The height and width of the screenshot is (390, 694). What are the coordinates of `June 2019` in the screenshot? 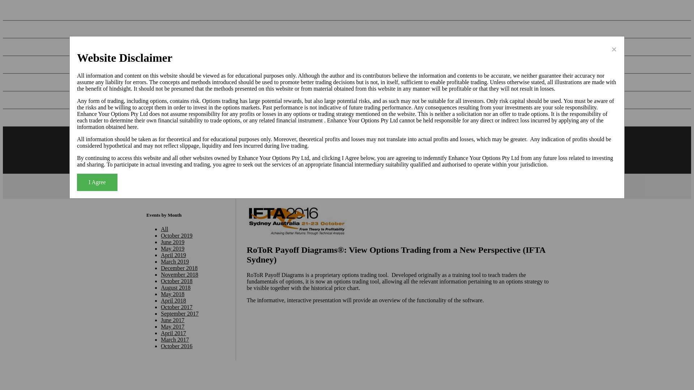 It's located at (173, 242).